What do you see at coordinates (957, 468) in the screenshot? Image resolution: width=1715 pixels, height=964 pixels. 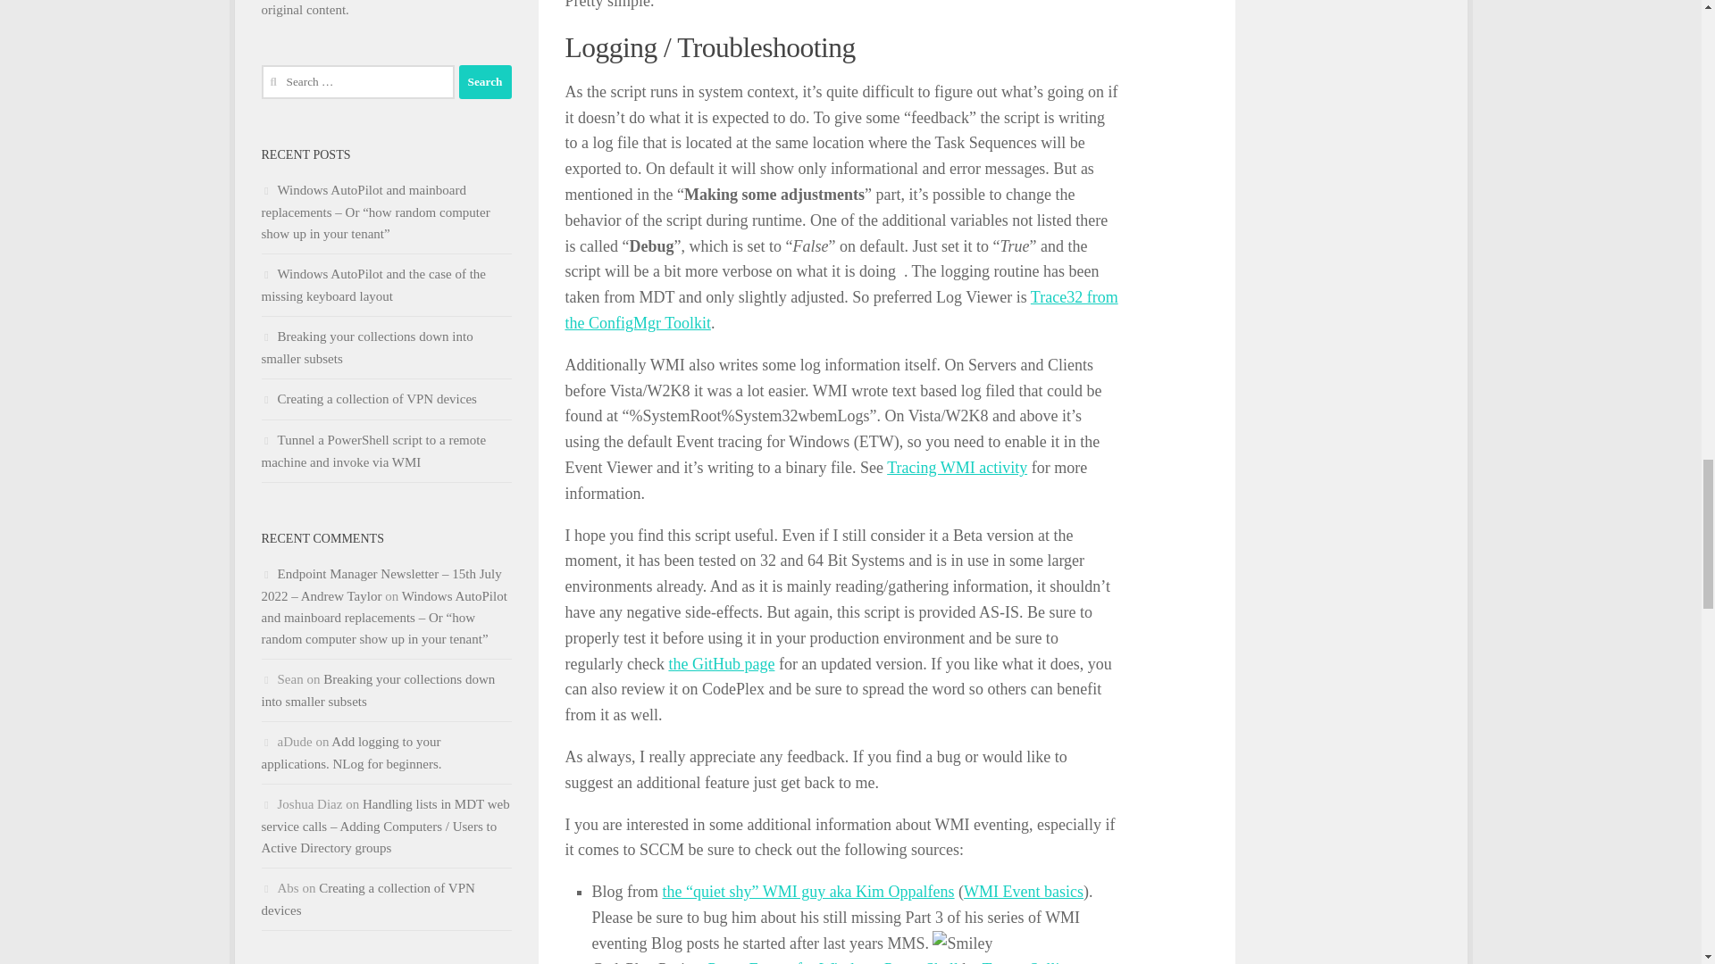 I see `Tracing WMI activity` at bounding box center [957, 468].